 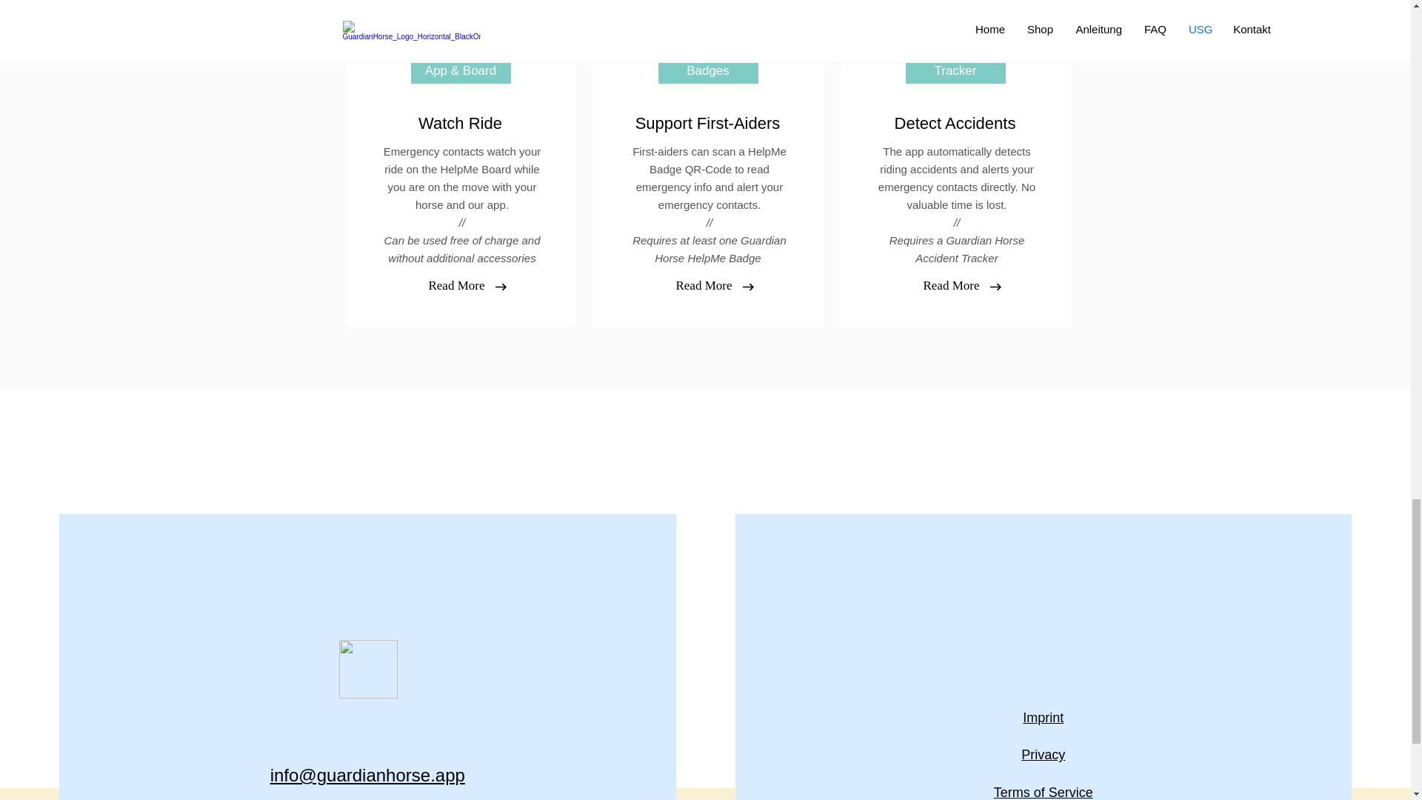 What do you see at coordinates (955, 71) in the screenshot?
I see `Tracker` at bounding box center [955, 71].